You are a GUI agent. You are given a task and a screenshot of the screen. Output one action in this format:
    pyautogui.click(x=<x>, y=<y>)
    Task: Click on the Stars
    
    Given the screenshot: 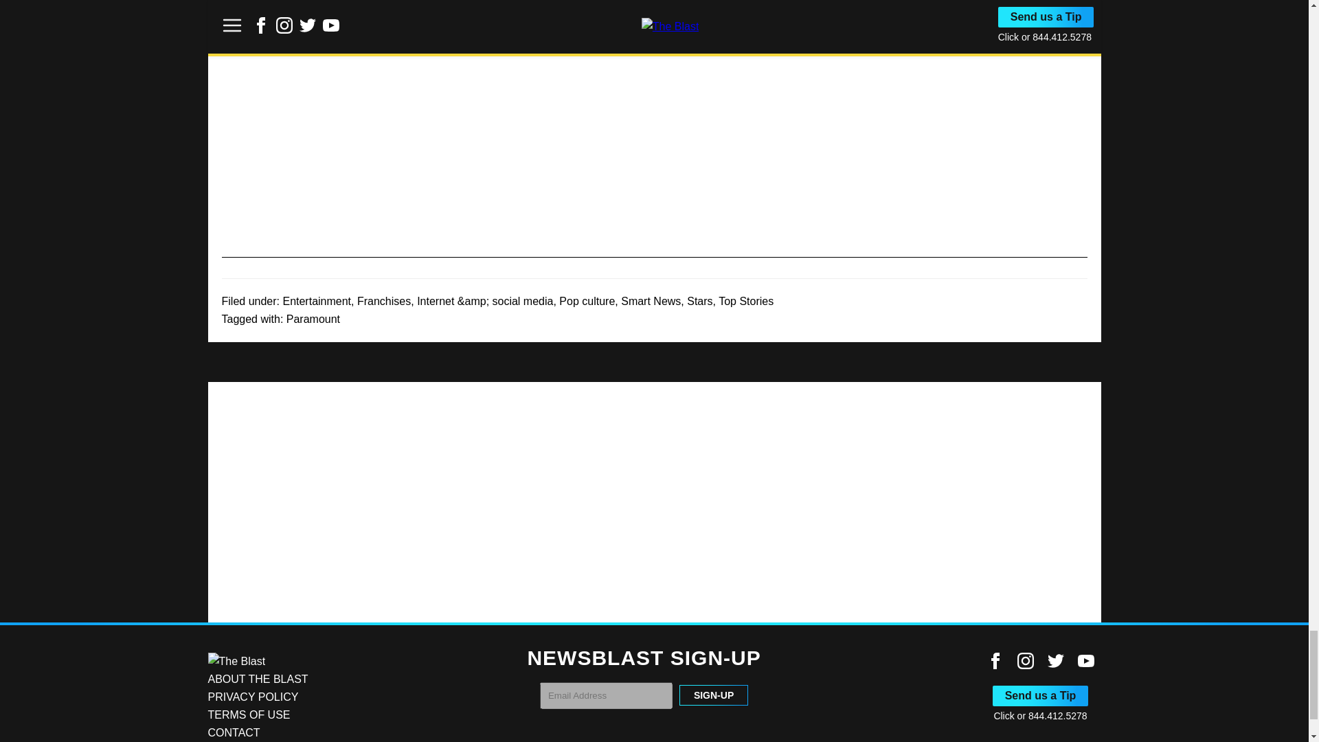 What is the action you would take?
    pyautogui.click(x=699, y=301)
    